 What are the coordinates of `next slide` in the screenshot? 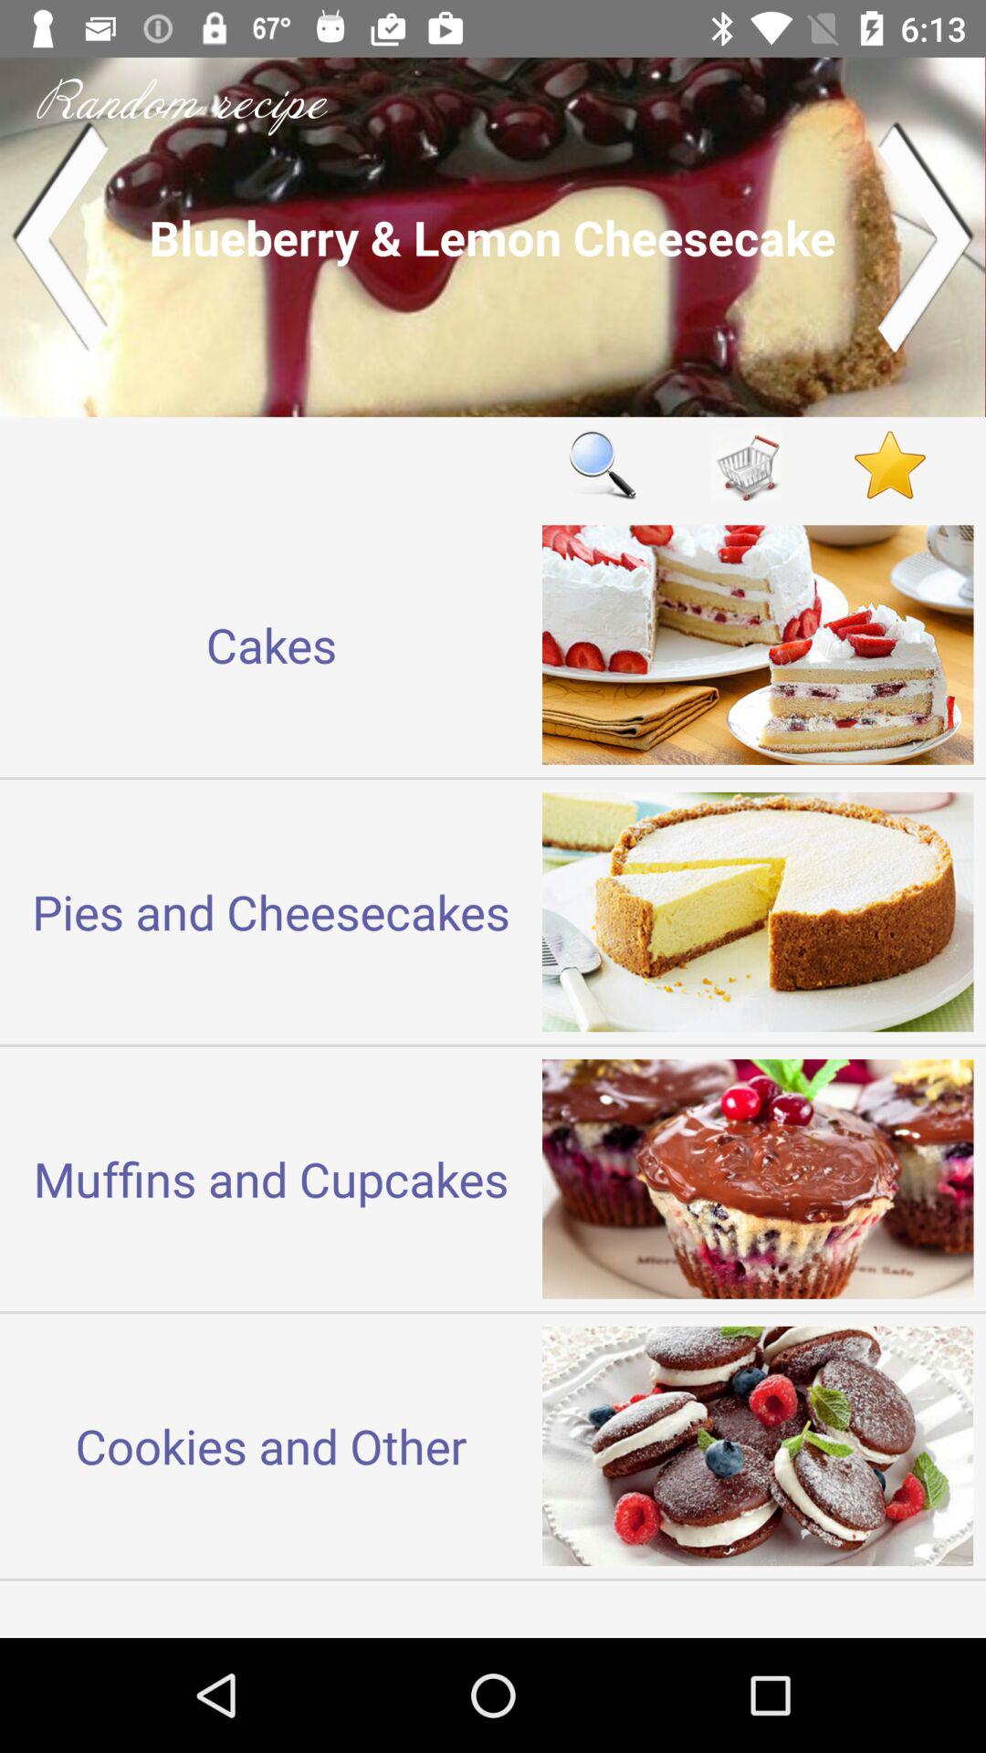 It's located at (926, 237).